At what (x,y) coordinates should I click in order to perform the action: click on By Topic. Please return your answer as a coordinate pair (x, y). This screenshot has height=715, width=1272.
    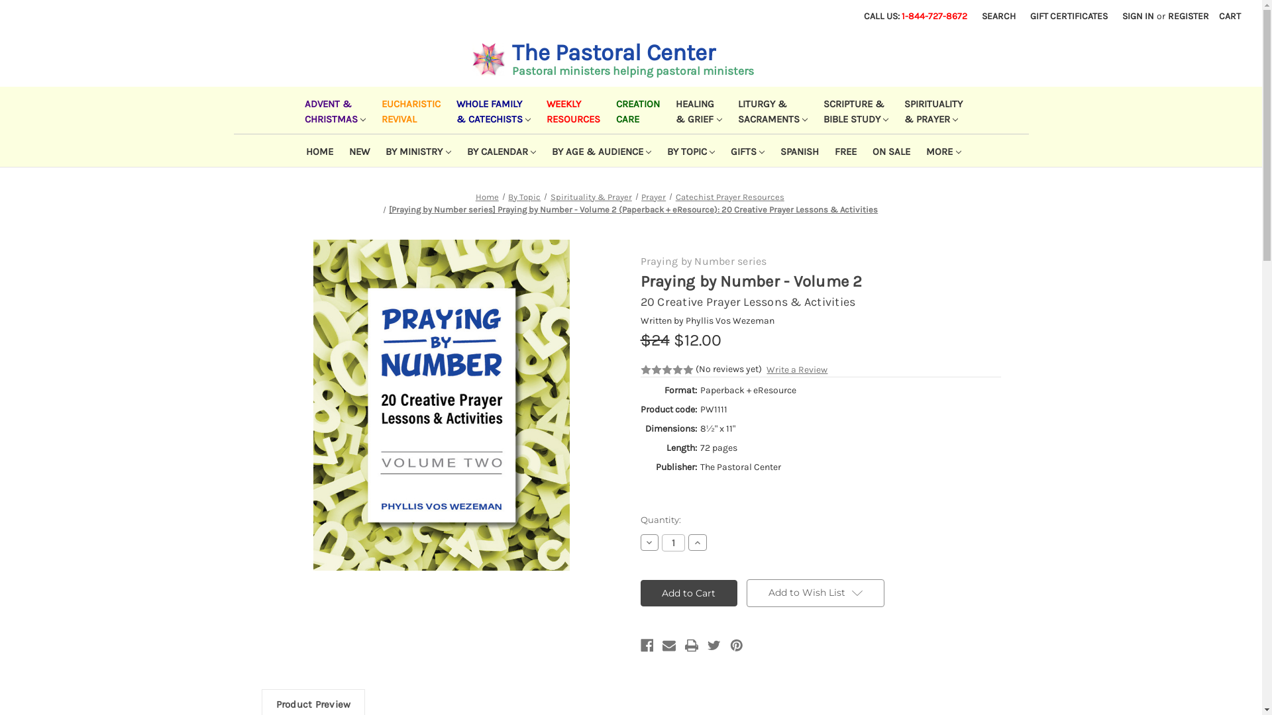
    Looking at the image, I should click on (525, 197).